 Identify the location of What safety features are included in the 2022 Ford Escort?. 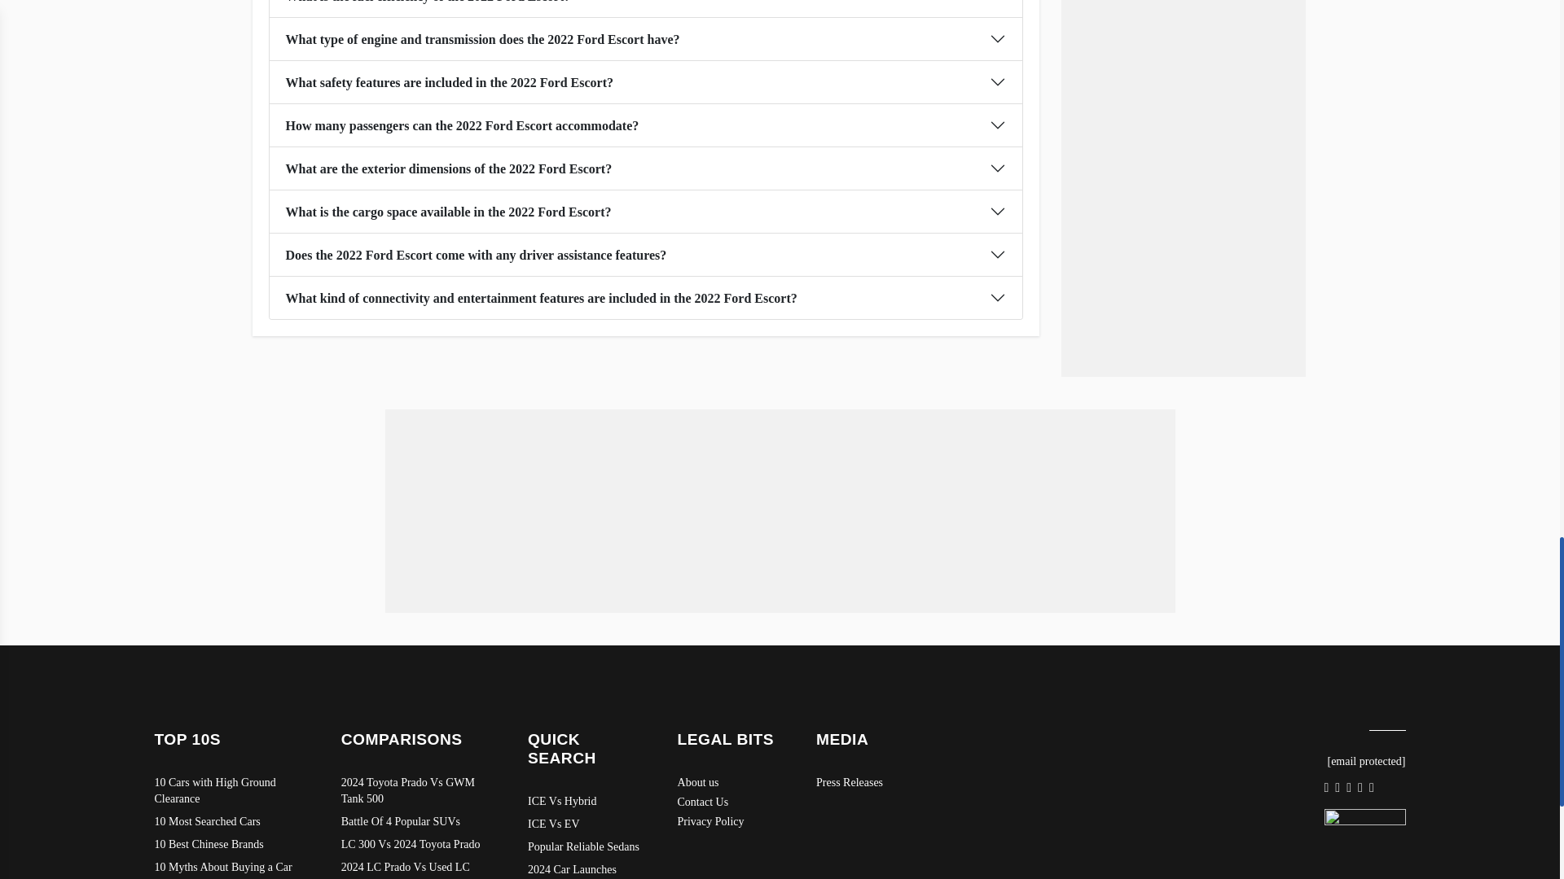
(645, 81).